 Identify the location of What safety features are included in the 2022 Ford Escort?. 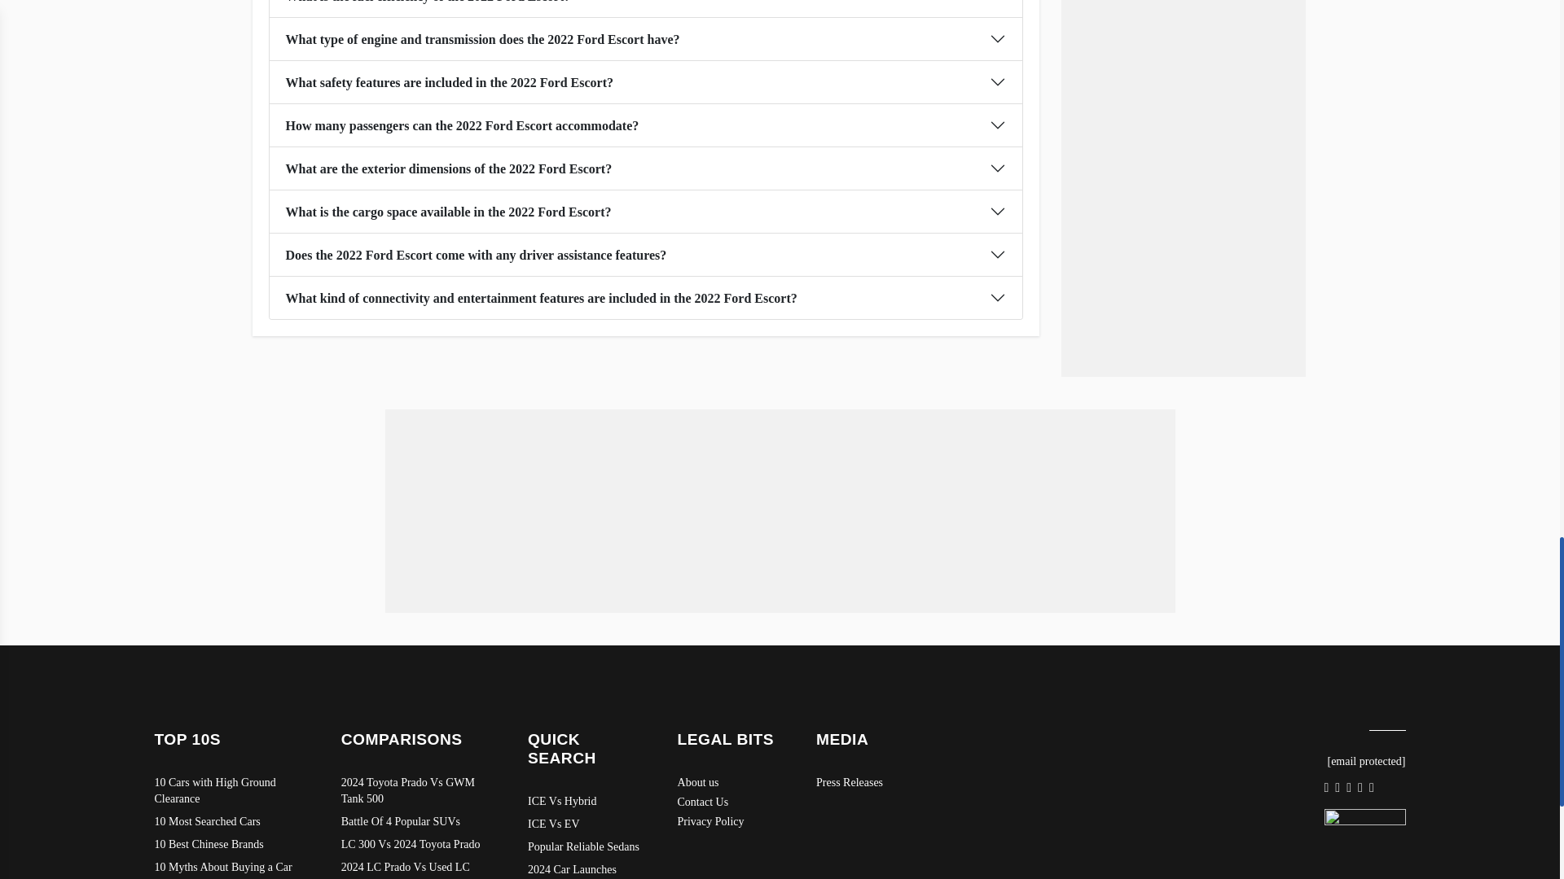
(645, 81).